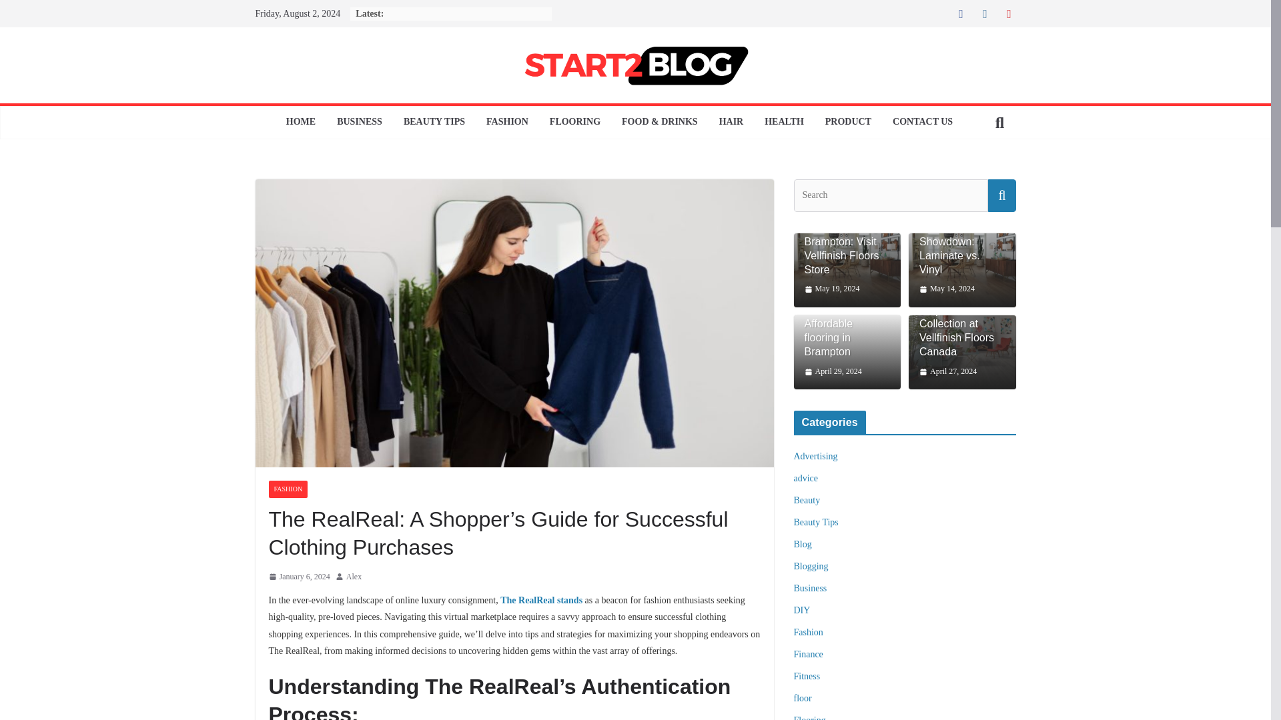 Image resolution: width=1281 pixels, height=720 pixels. What do you see at coordinates (847, 122) in the screenshot?
I see `PRODUCT` at bounding box center [847, 122].